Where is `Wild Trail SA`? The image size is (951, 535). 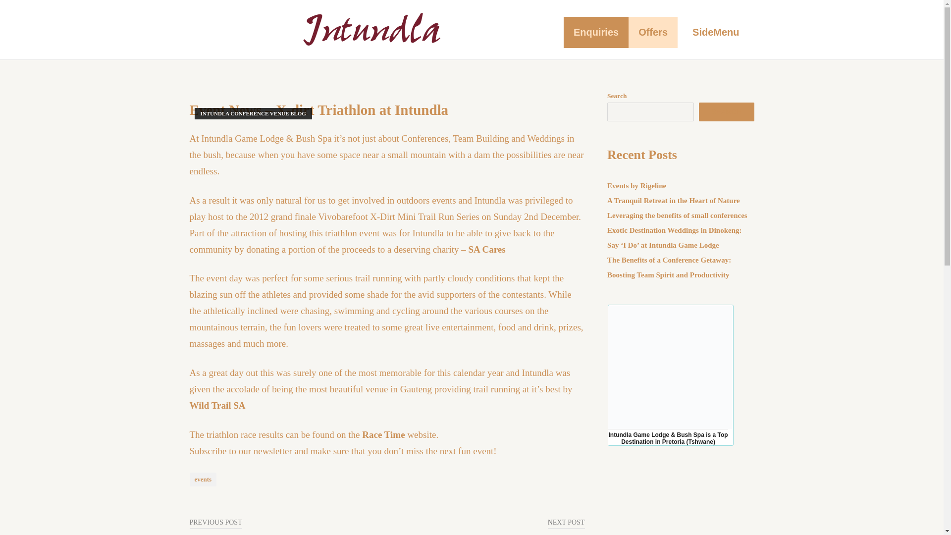 Wild Trail SA is located at coordinates (217, 405).